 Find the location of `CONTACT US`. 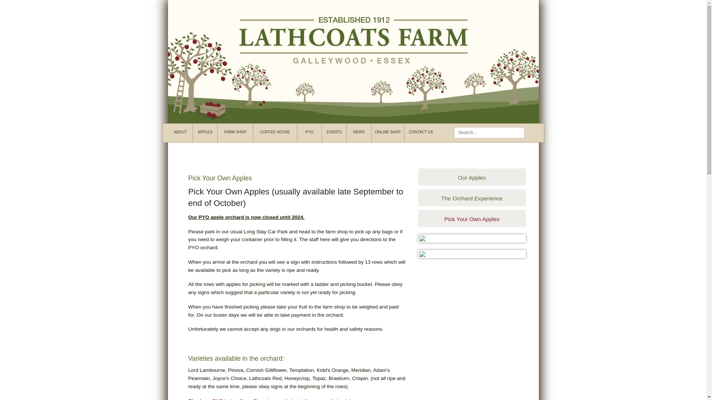

CONTACT US is located at coordinates (421, 132).